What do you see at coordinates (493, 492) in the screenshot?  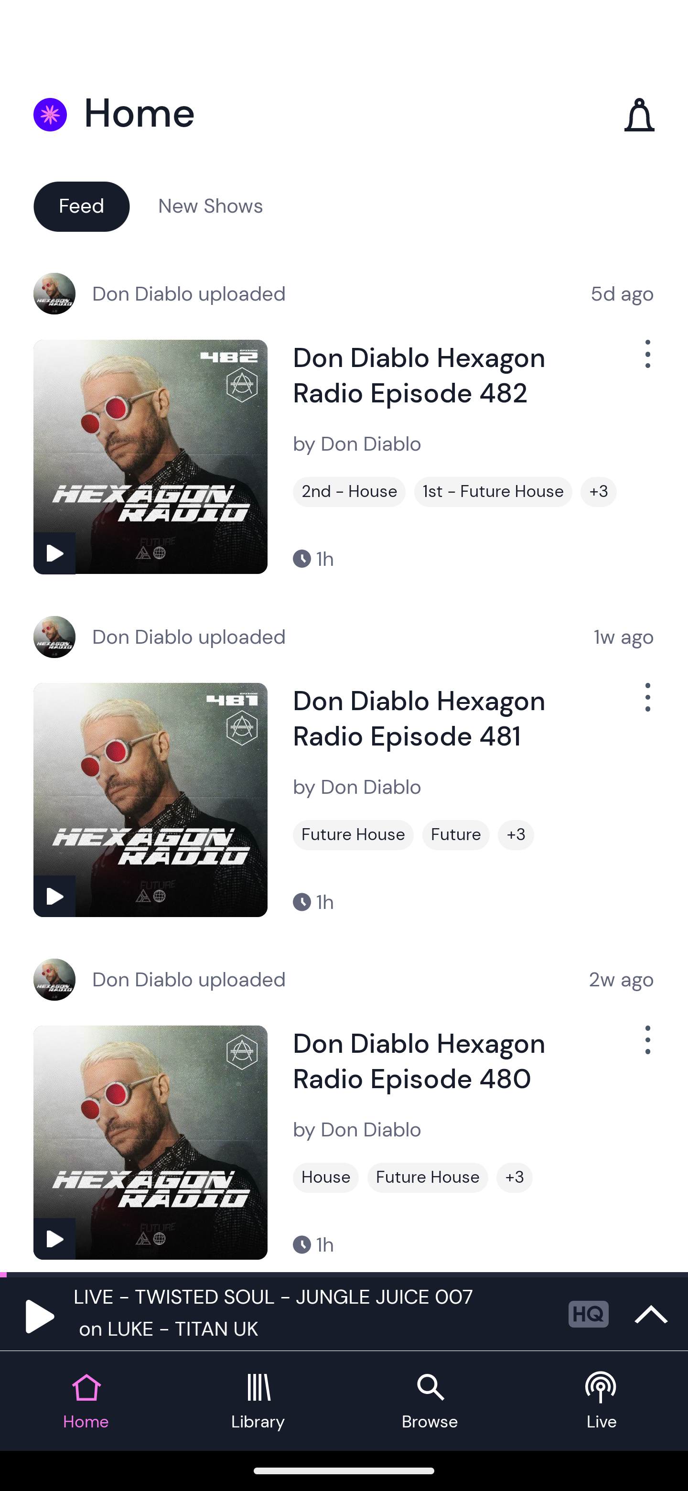 I see `1st - Future House` at bounding box center [493, 492].